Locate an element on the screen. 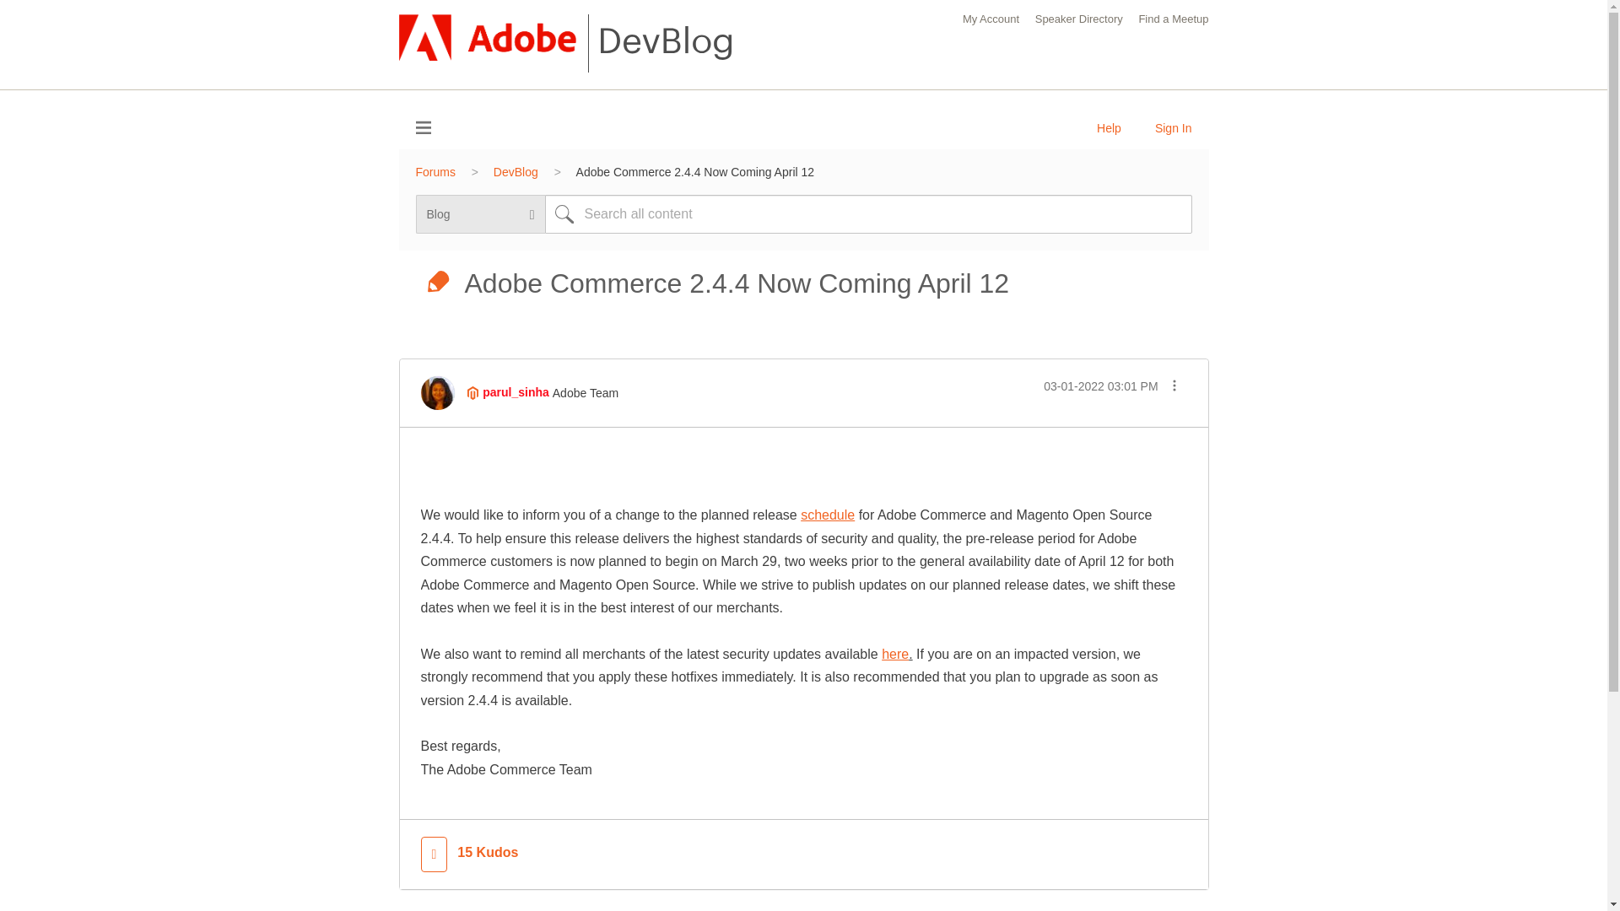  Search is located at coordinates (564, 214).